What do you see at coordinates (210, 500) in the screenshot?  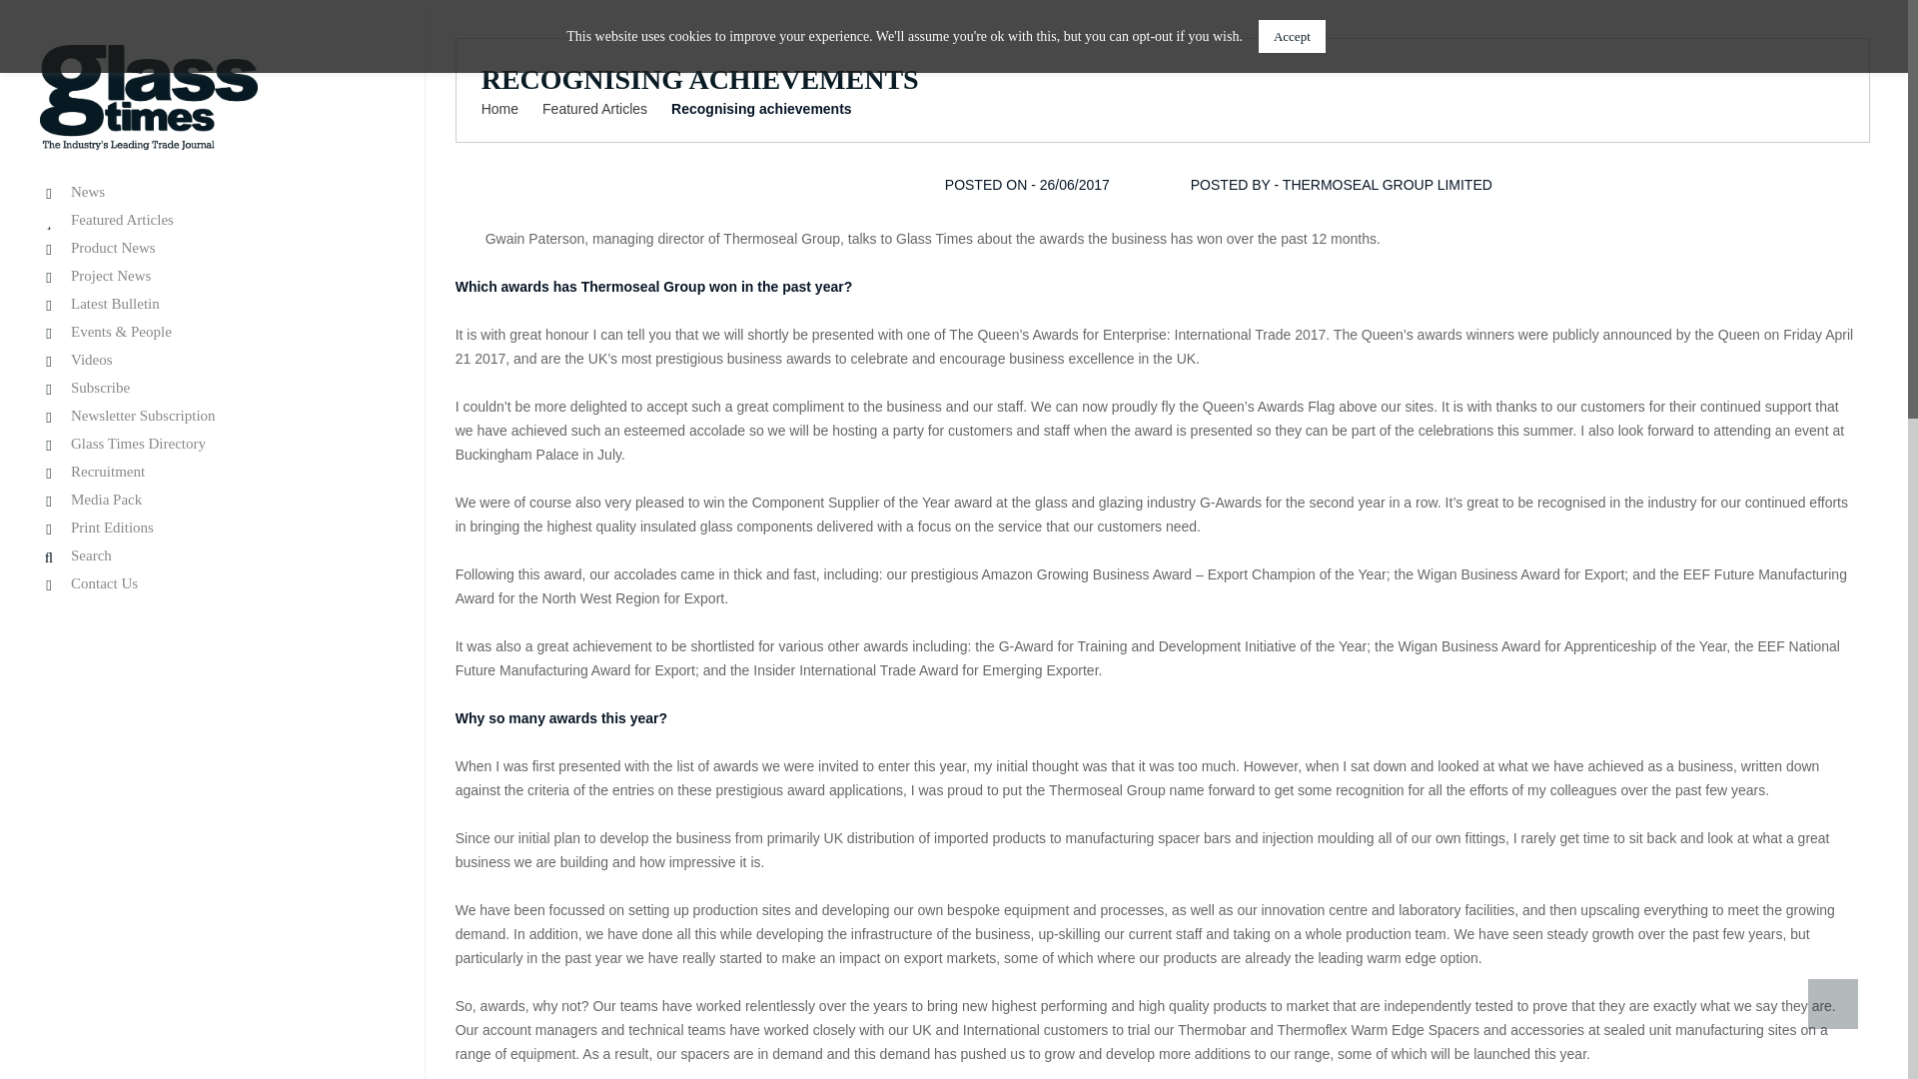 I see `Media Pack` at bounding box center [210, 500].